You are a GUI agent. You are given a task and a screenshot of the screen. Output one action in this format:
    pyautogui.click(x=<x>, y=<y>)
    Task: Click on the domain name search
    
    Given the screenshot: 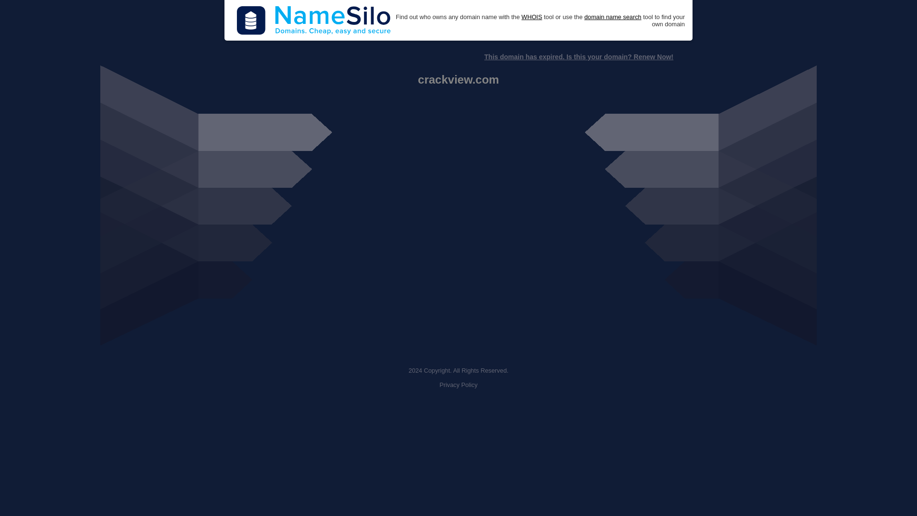 What is the action you would take?
    pyautogui.click(x=612, y=17)
    